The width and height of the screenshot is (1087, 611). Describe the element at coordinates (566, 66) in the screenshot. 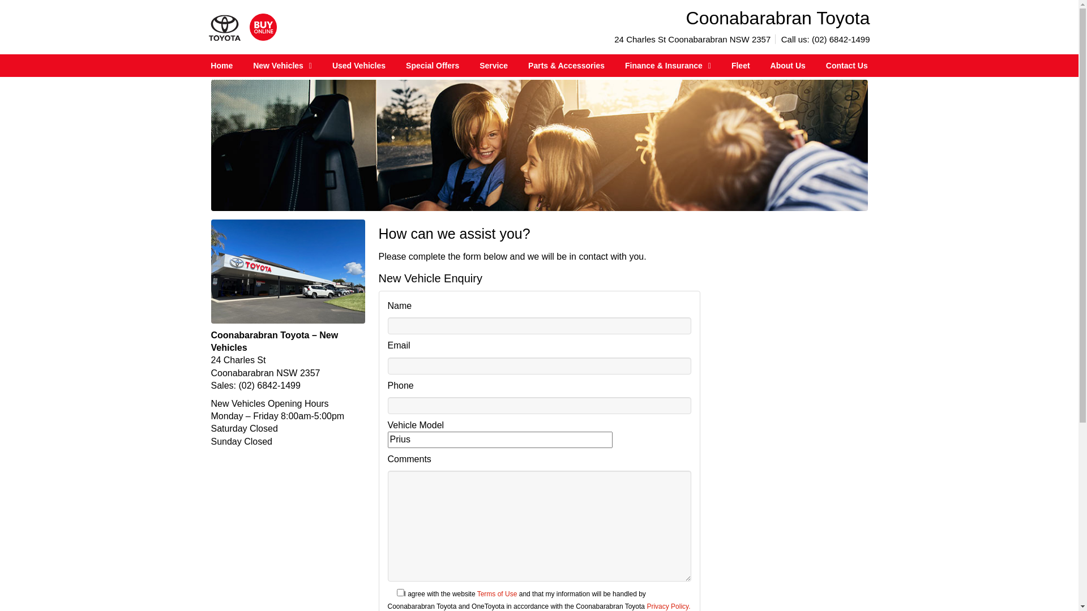

I see `Parts & Accessories` at that location.